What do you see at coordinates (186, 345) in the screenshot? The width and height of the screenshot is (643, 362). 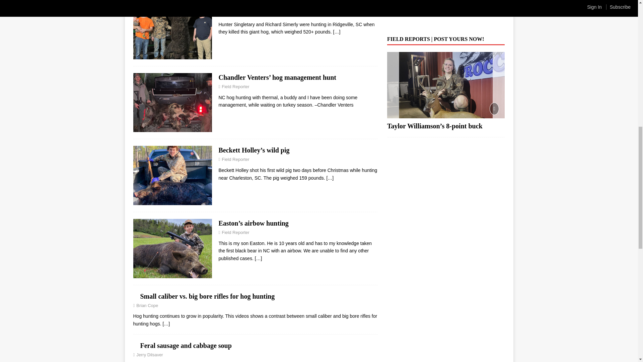 I see `Feral sausage and cabbage soup` at bounding box center [186, 345].